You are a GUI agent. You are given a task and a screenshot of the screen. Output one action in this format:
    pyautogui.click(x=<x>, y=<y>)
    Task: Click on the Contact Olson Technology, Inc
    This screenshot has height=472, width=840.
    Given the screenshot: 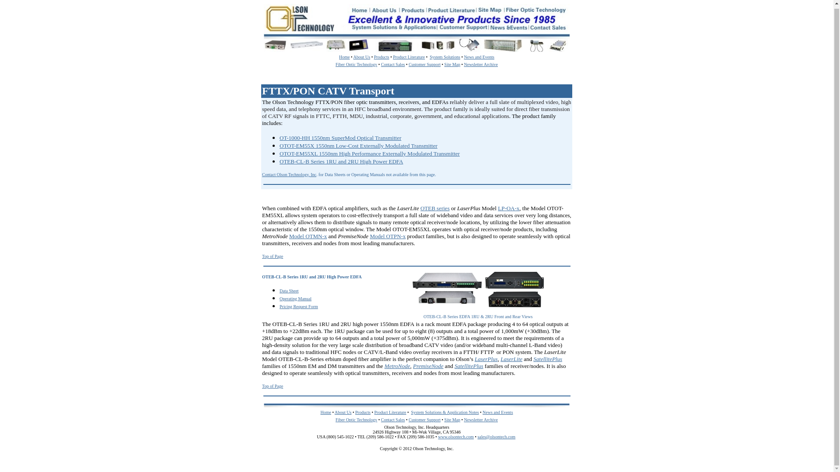 What is the action you would take?
    pyautogui.click(x=289, y=175)
    